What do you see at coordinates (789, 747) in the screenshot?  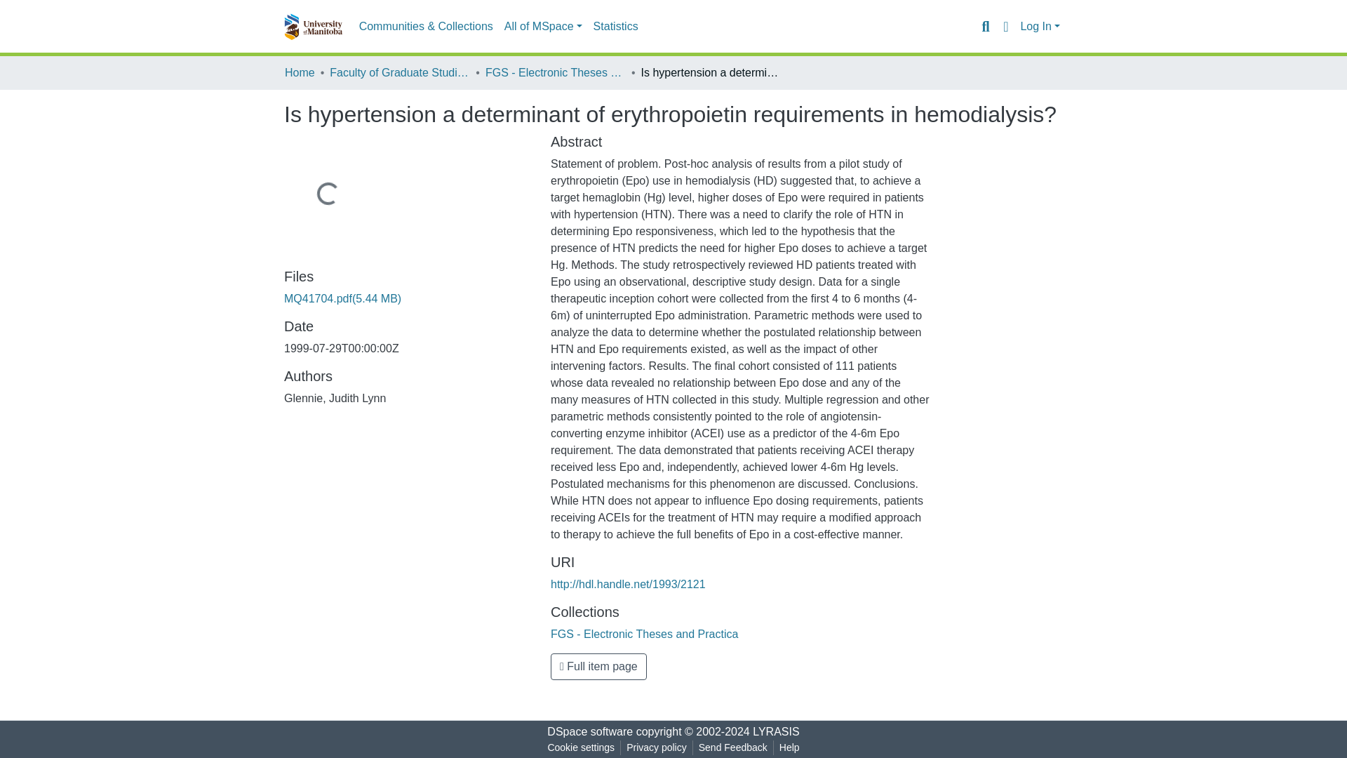 I see `Help` at bounding box center [789, 747].